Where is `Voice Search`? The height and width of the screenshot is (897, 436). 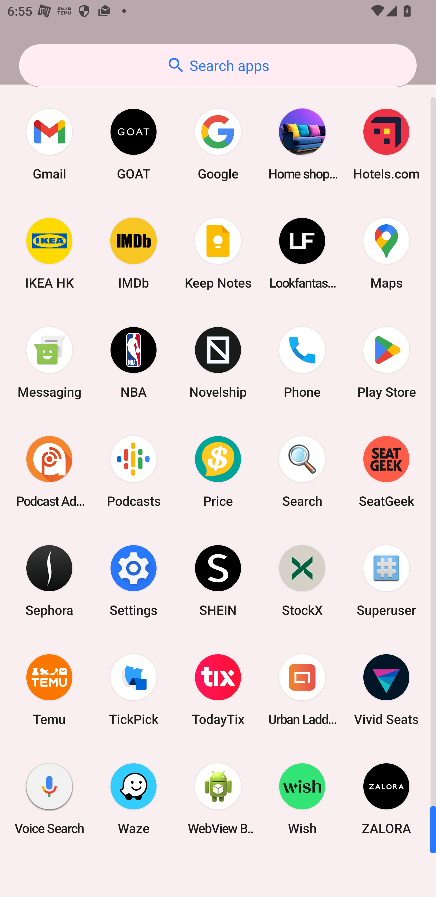
Voice Search is located at coordinates (49, 799).